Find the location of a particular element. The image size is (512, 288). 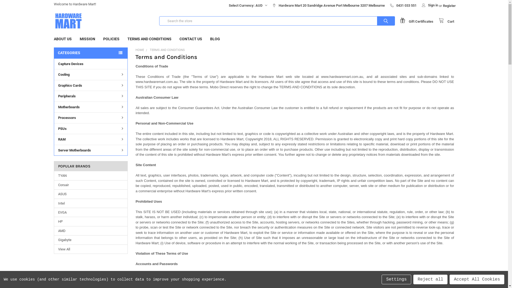

Graphics Cards is located at coordinates (91, 85).